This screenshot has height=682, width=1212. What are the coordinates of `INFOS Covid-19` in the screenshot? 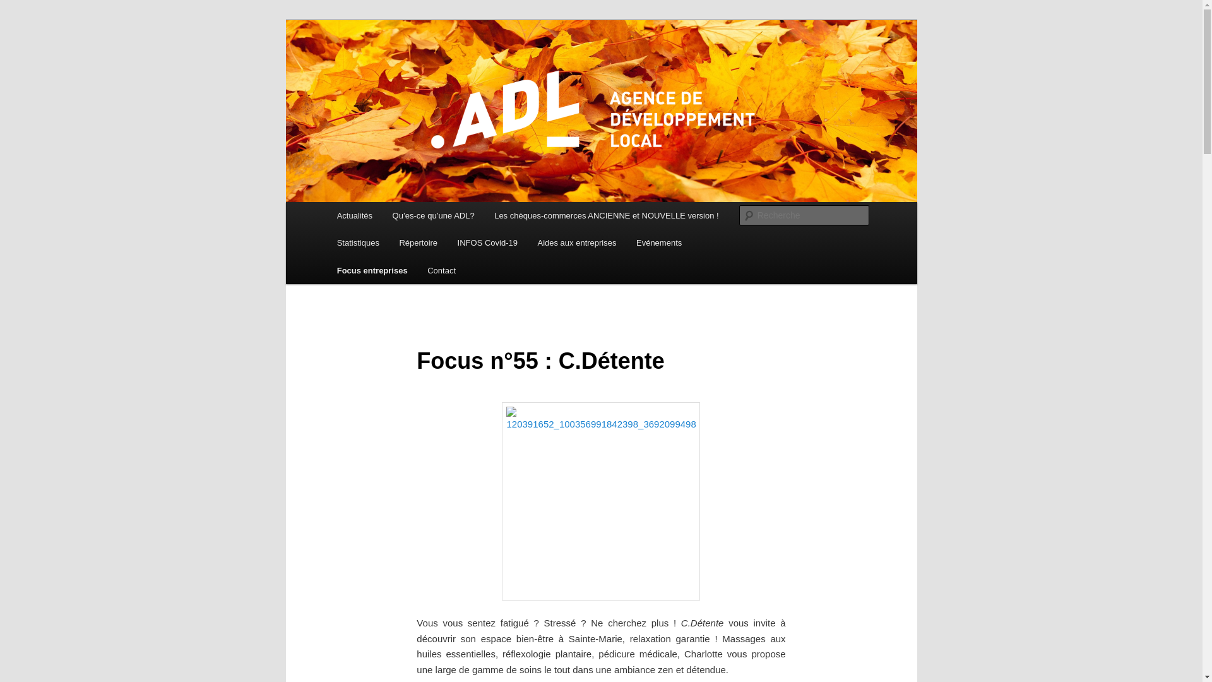 It's located at (487, 242).